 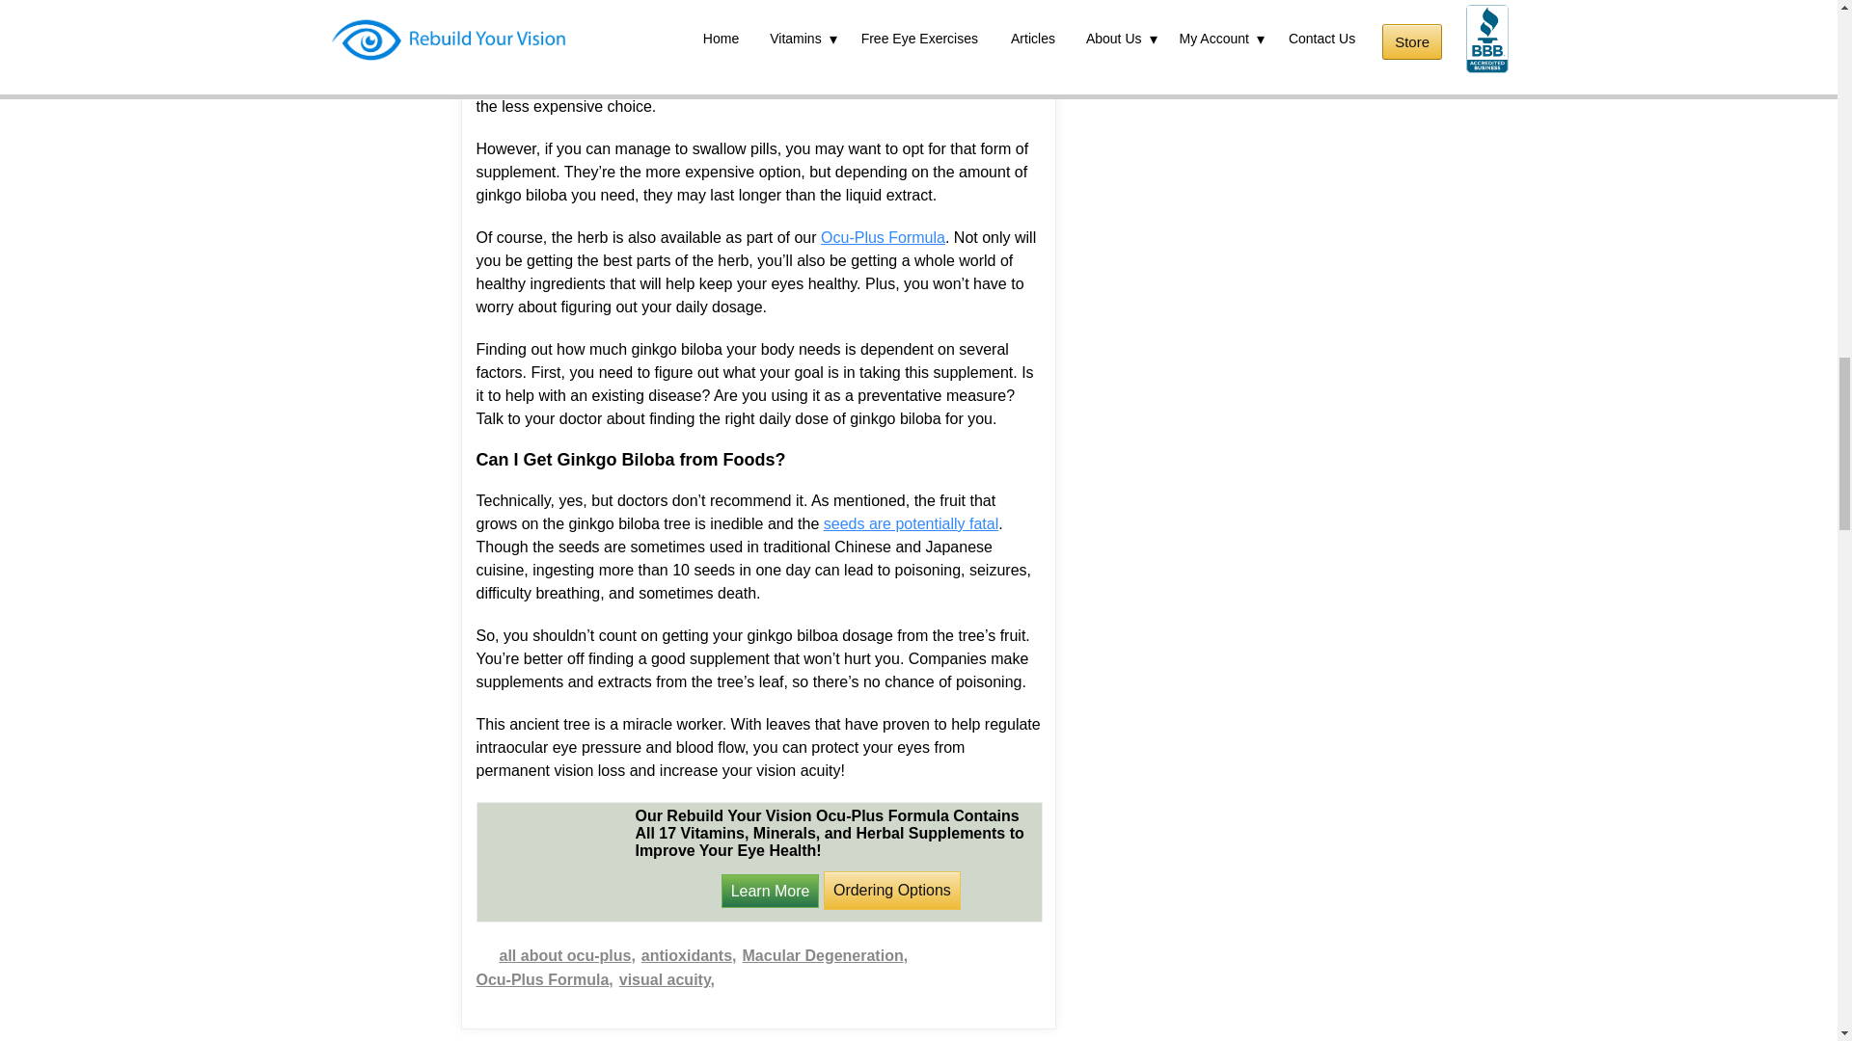 What do you see at coordinates (567, 956) in the screenshot?
I see `all about ocu-plus` at bounding box center [567, 956].